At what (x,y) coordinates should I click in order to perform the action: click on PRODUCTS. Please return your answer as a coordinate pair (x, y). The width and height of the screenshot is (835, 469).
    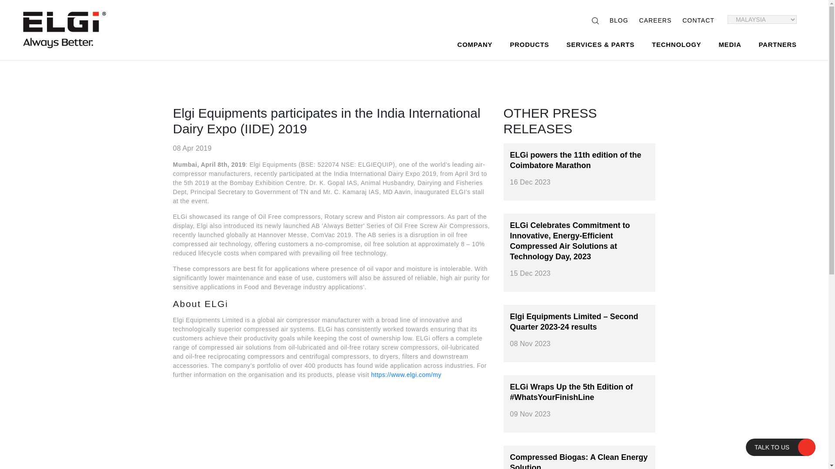
    Looking at the image, I should click on (529, 45).